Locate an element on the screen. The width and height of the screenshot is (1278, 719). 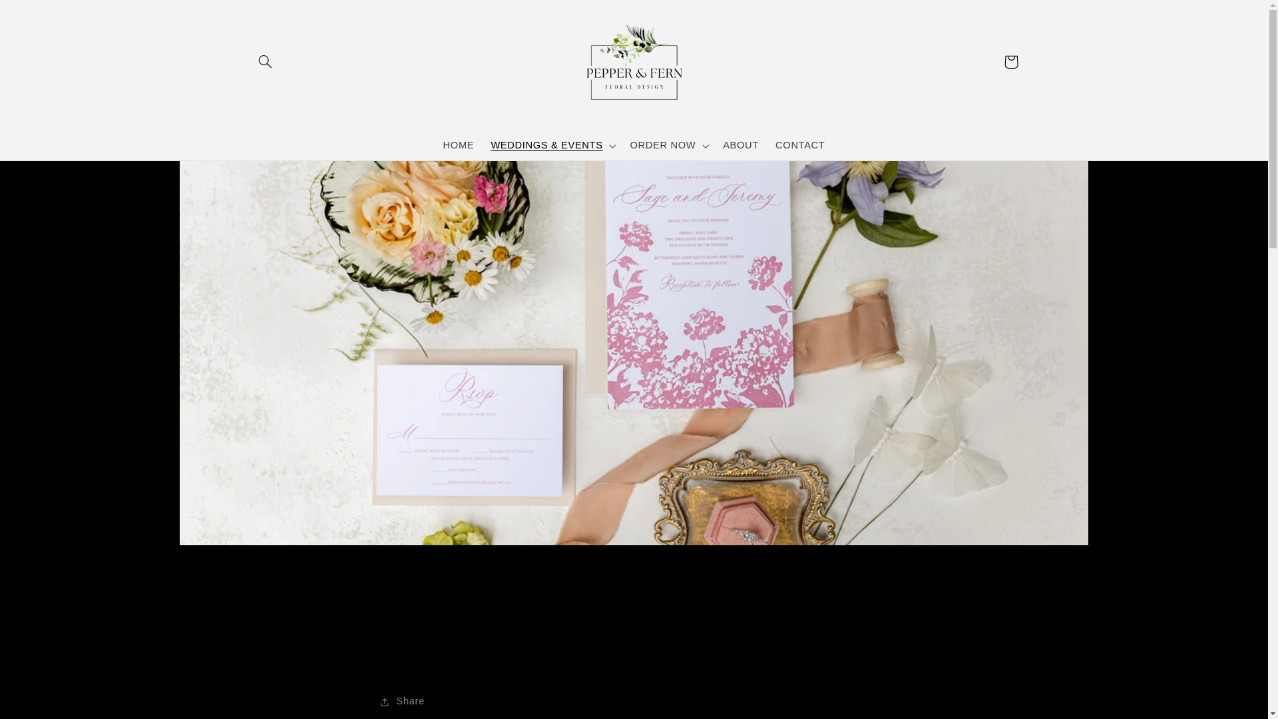
HOME is located at coordinates (458, 145).